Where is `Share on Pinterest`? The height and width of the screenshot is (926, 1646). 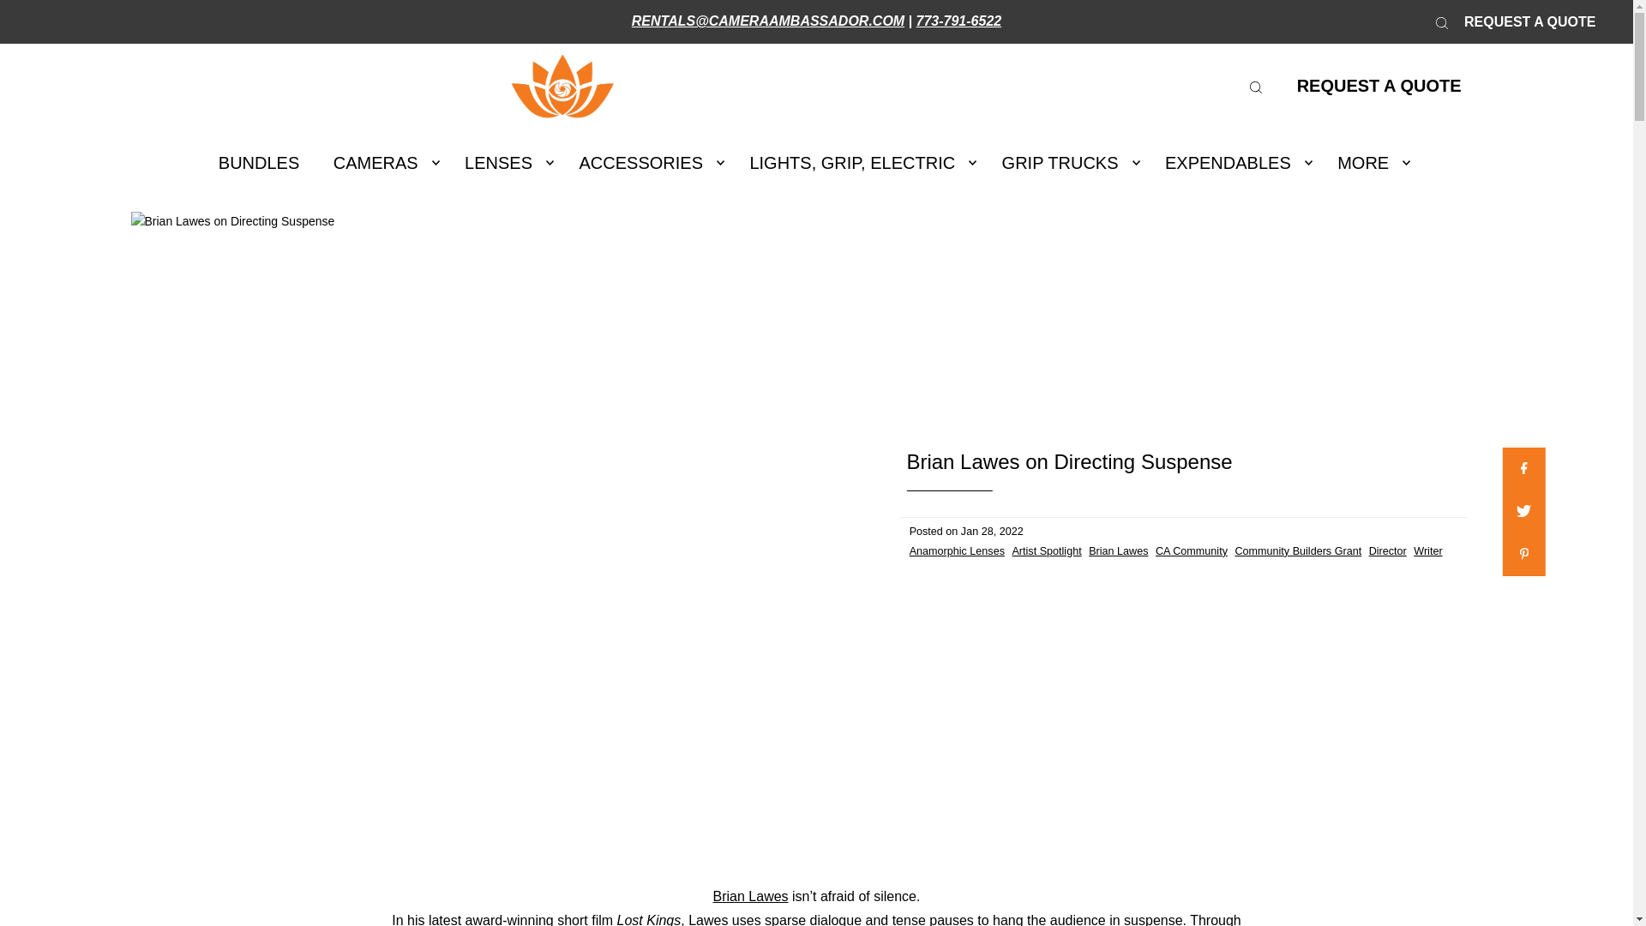 Share on Pinterest is located at coordinates (1523, 554).